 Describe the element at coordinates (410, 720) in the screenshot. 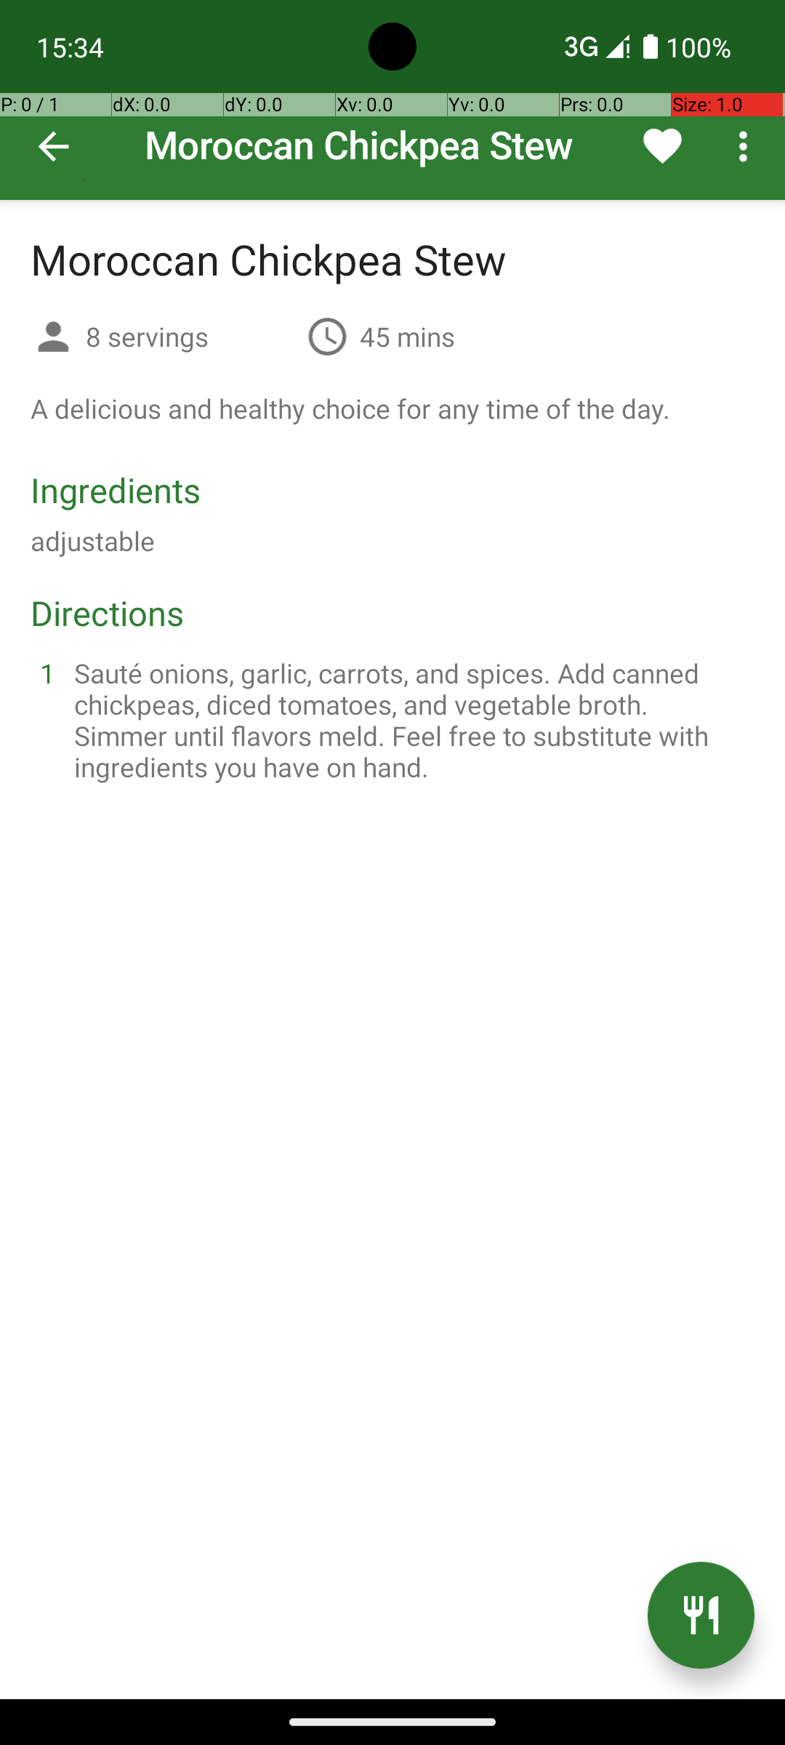

I see `Sauté onions, garlic, carrots, and spices. Add canned chickpeas, diced tomatoes, and vegetable broth. Simmer until flavors meld. Feel free to substitute with ingredients you have on hand.` at that location.